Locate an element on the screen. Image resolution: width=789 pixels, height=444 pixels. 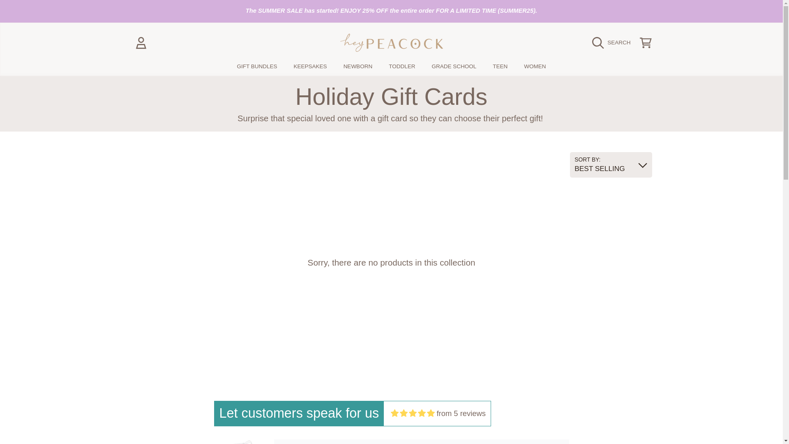
TEEN is located at coordinates (500, 66).